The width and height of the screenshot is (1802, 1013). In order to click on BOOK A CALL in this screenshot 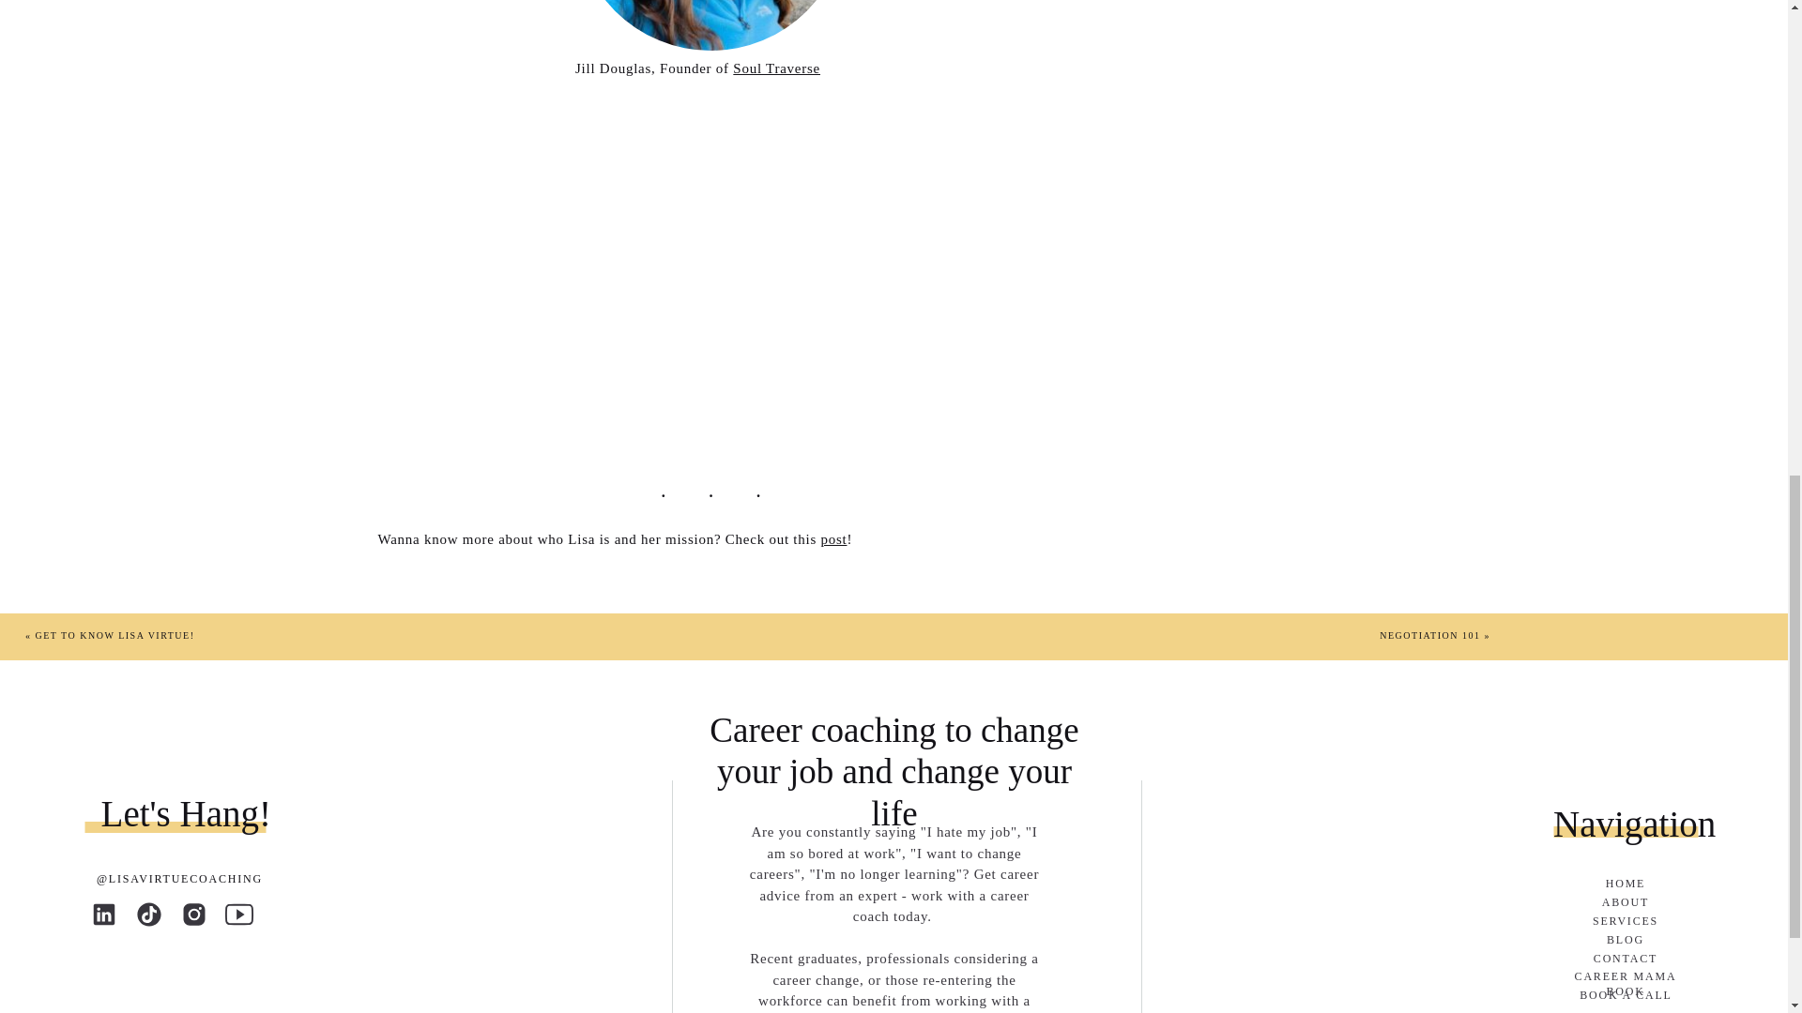, I will do `click(1626, 996)`.